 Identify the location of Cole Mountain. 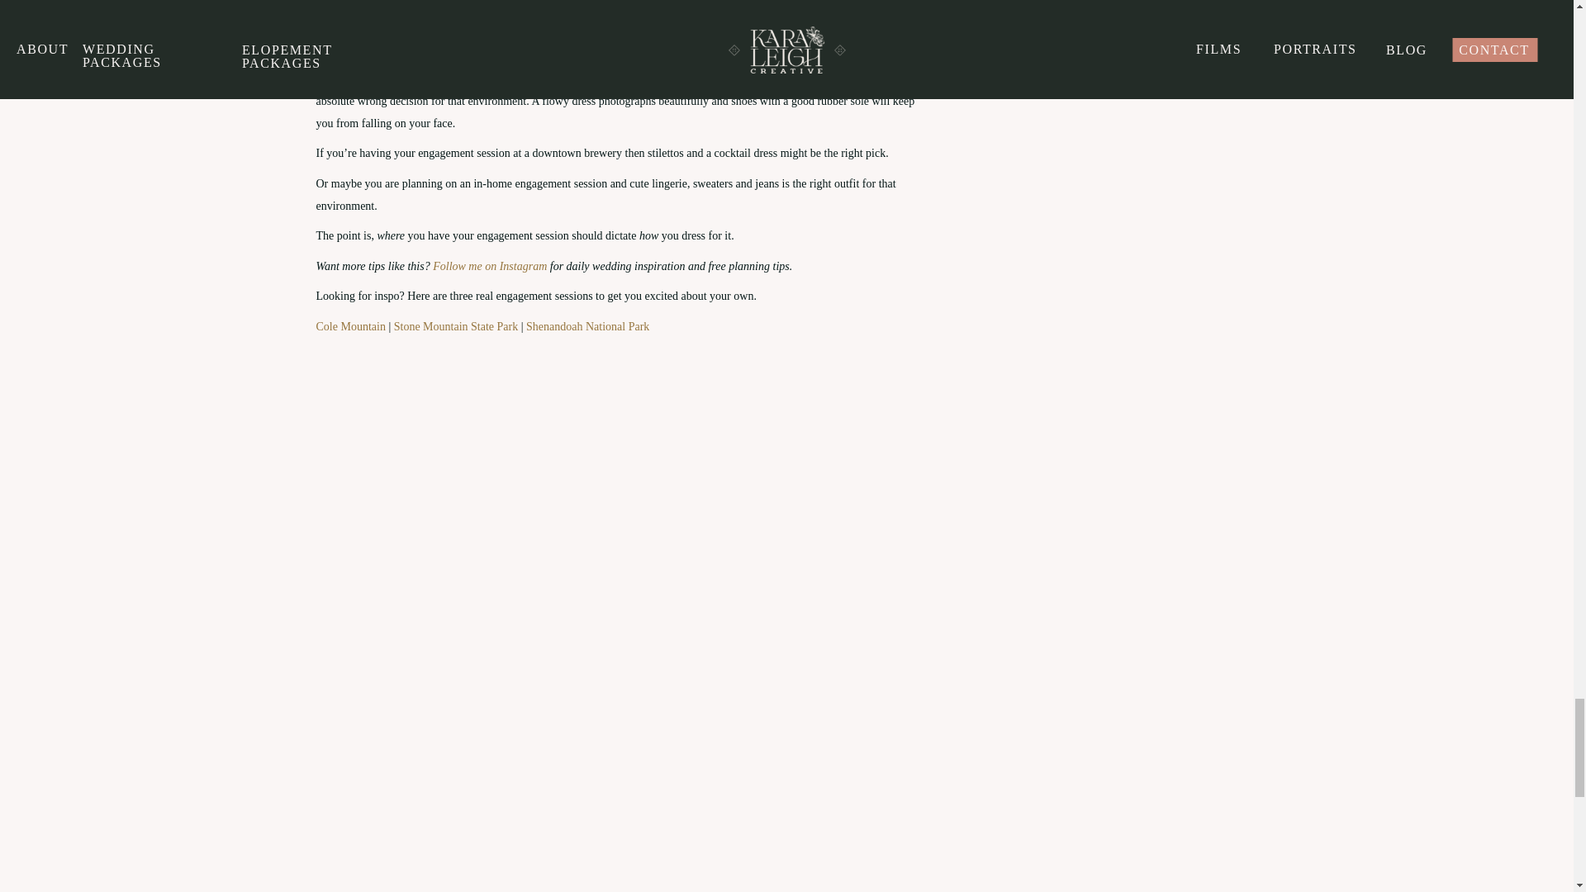
(352, 325).